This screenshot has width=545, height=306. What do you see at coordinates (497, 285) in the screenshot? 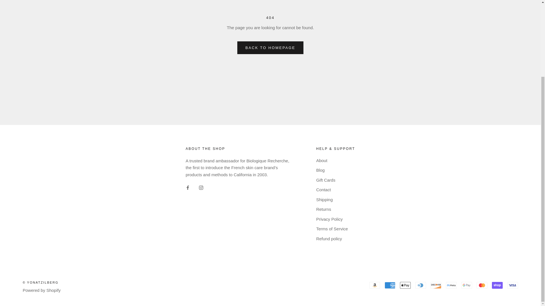
I see `Shop Pay` at bounding box center [497, 285].